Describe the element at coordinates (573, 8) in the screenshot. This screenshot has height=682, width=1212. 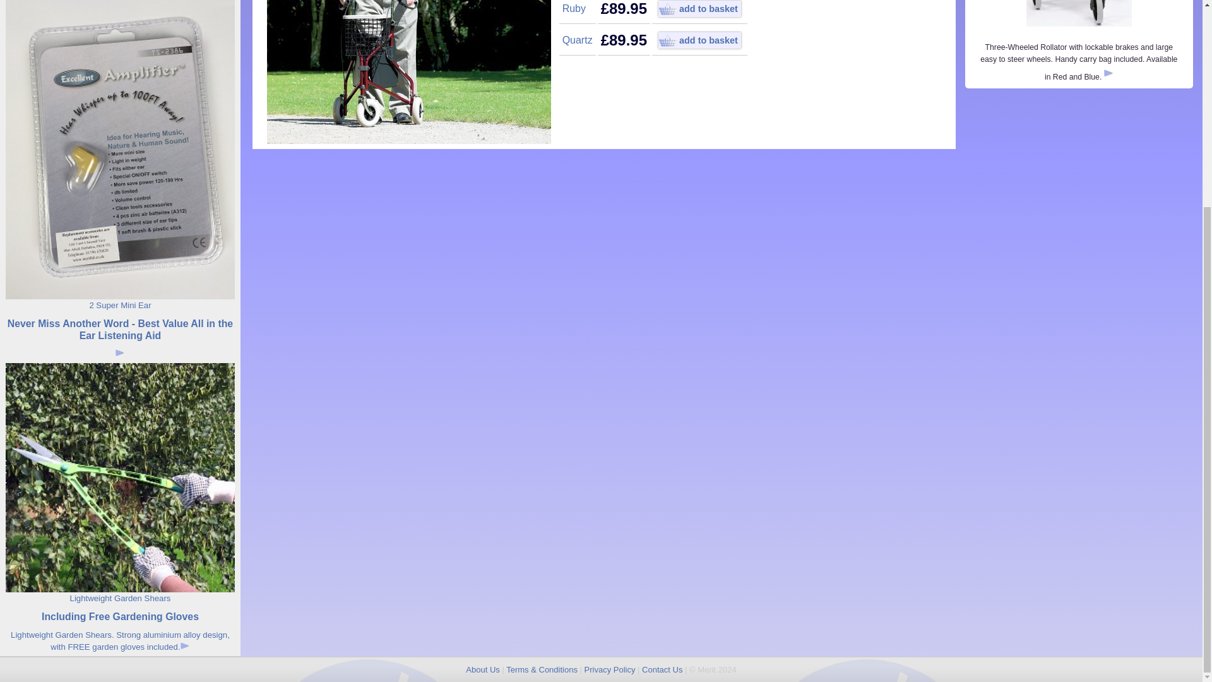
I see `Ruby` at that location.